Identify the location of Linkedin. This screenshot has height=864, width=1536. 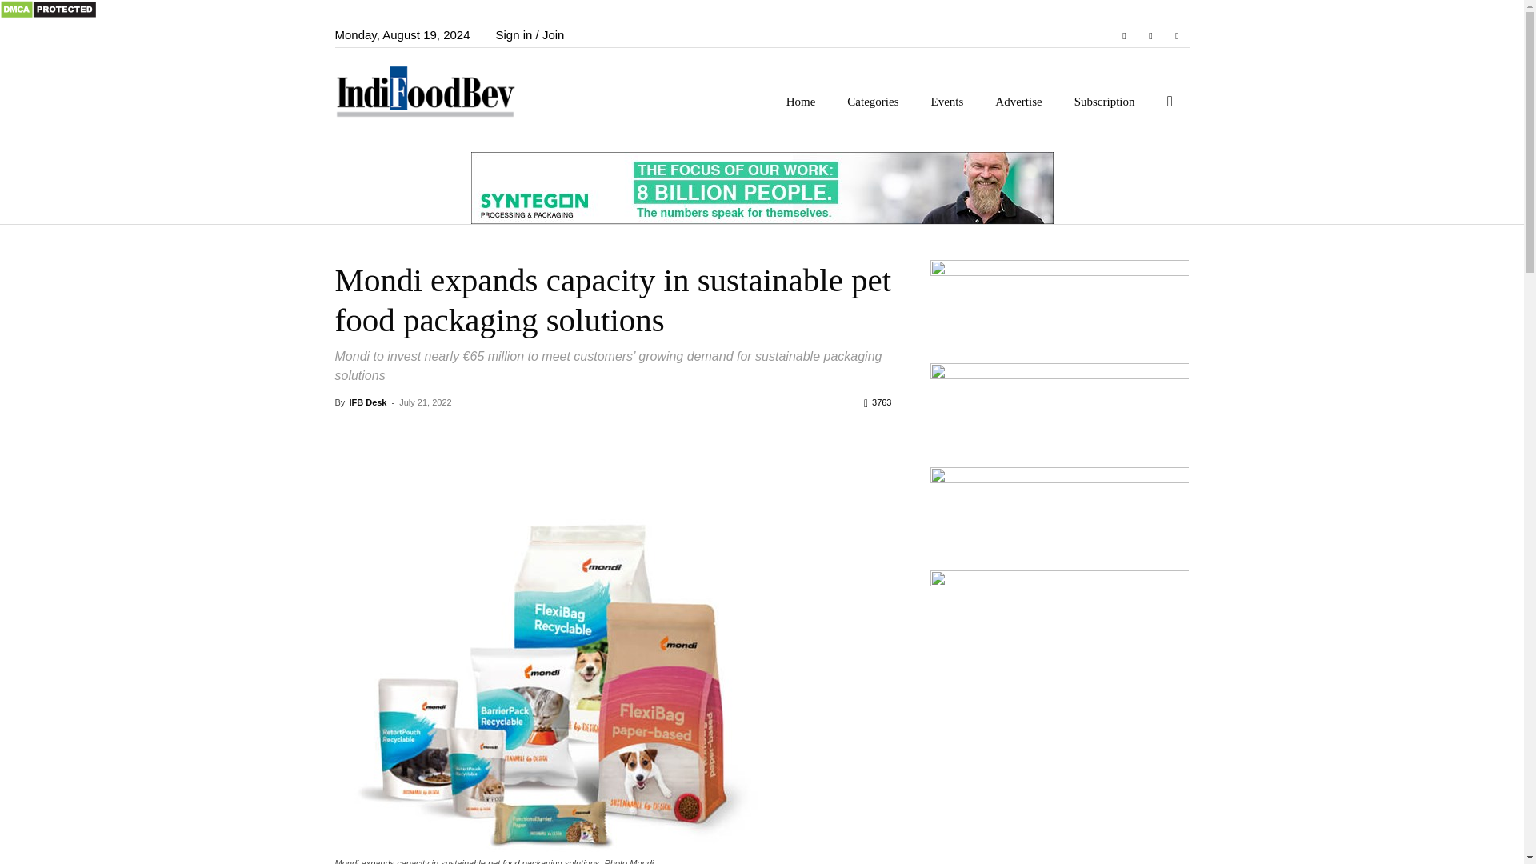
(1150, 35).